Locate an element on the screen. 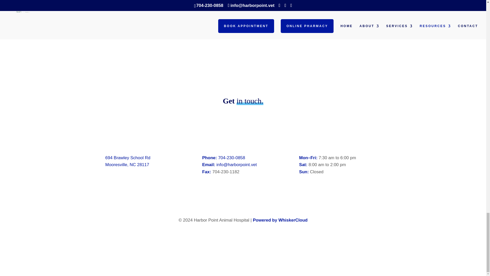 Image resolution: width=490 pixels, height=276 pixels. Follow on Instagram is located at coordinates (248, 235).